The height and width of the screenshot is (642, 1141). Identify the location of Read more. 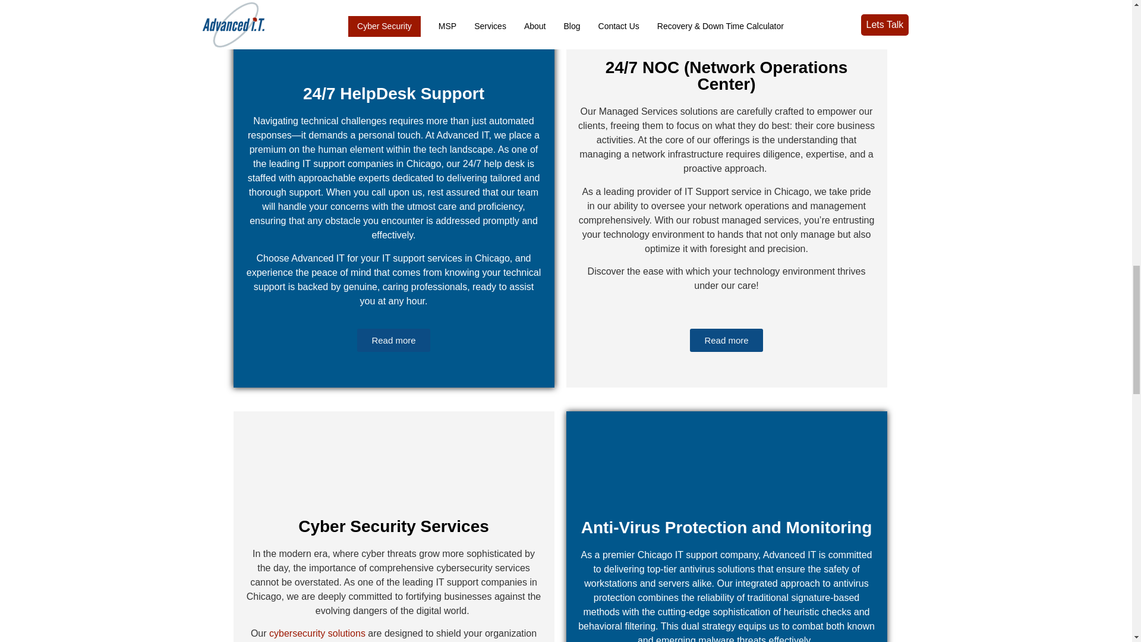
(726, 340).